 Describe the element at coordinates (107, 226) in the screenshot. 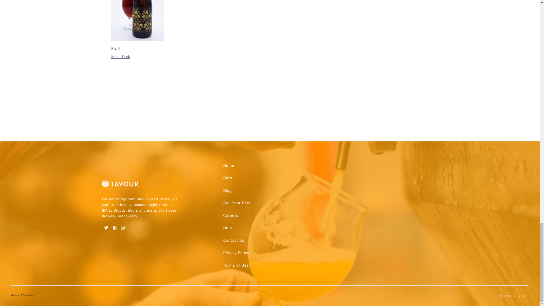

I see `Twitter` at that location.